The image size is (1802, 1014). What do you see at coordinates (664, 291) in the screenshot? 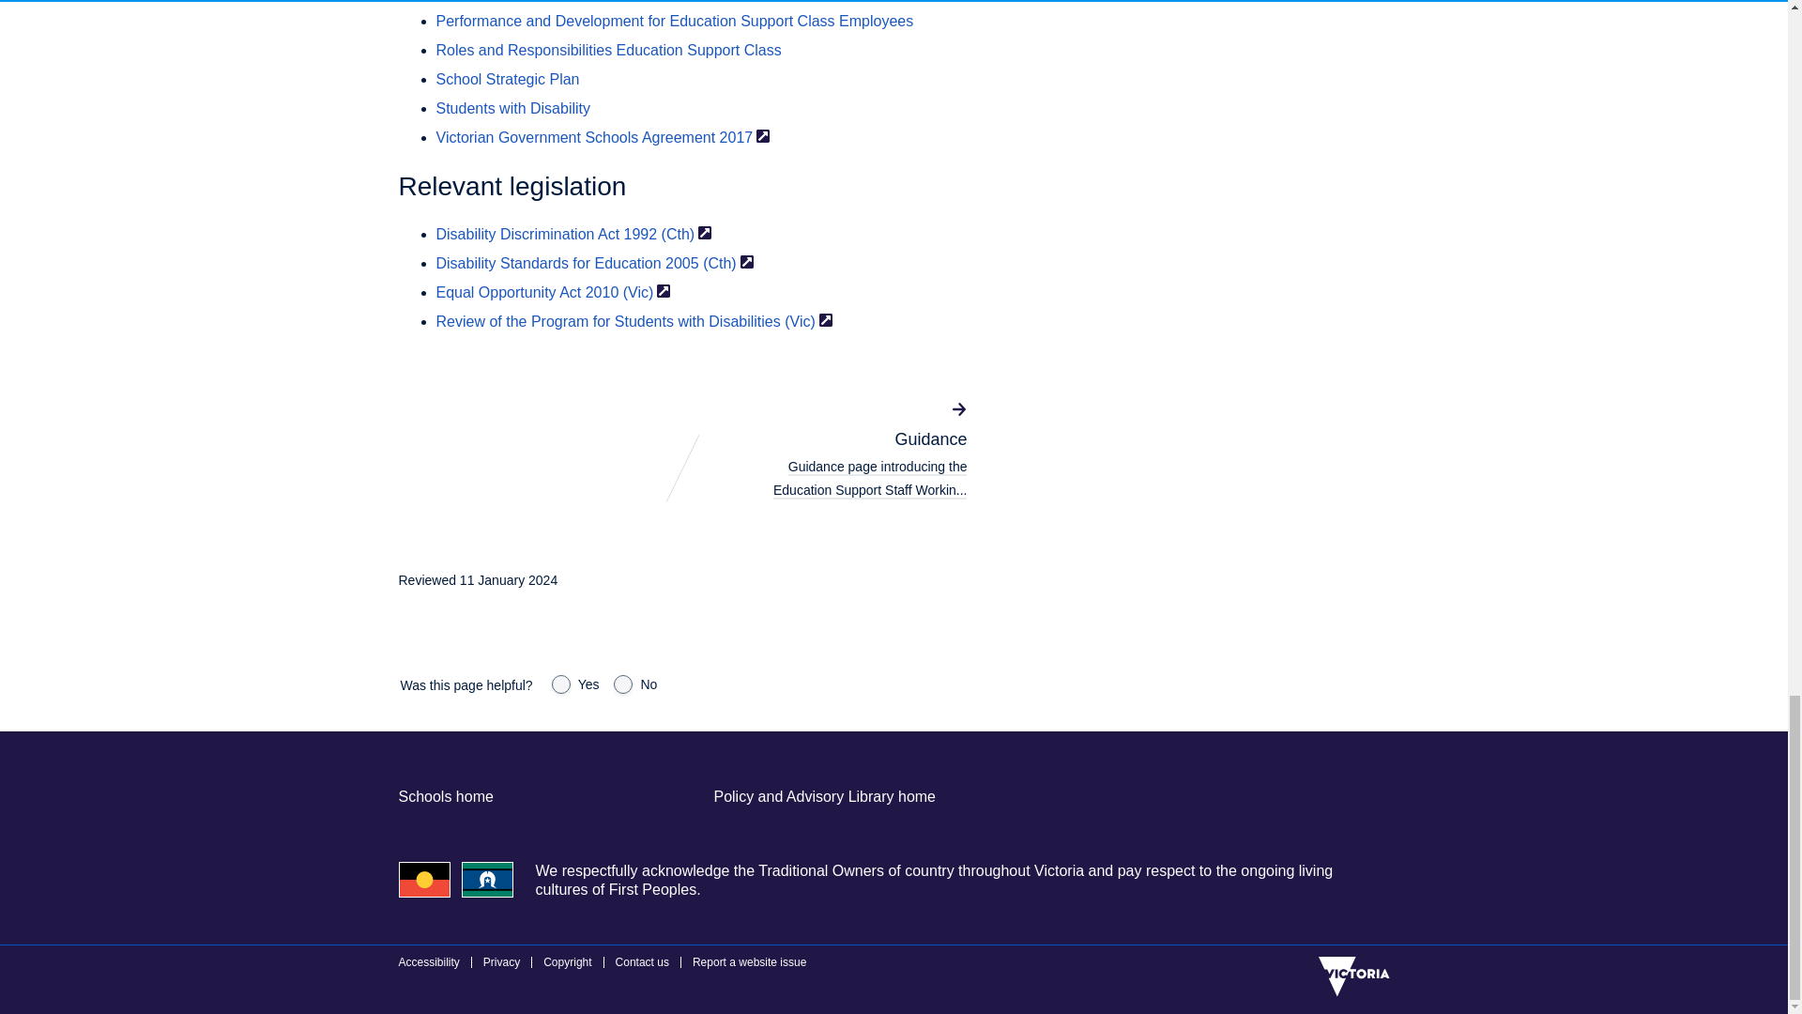
I see `External Link` at bounding box center [664, 291].